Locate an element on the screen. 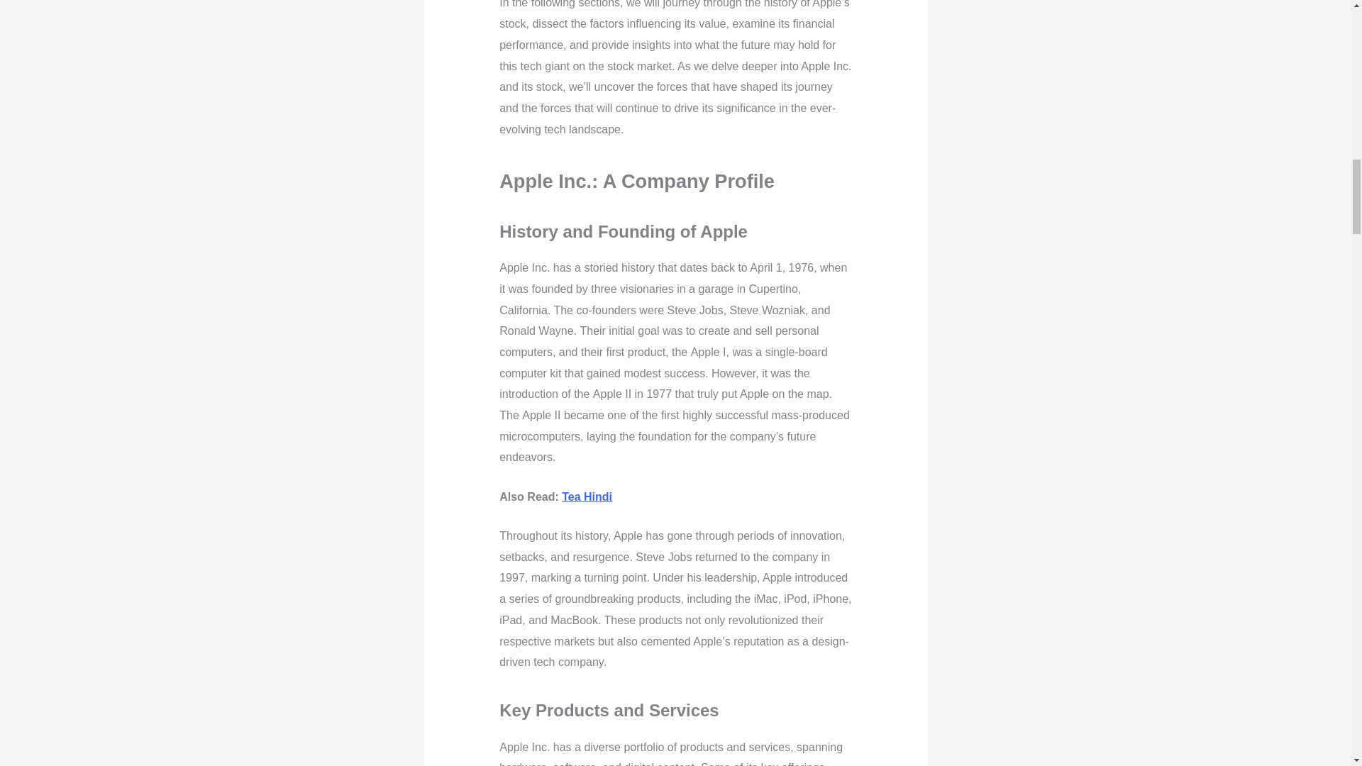 The height and width of the screenshot is (766, 1362). Tea Hindi is located at coordinates (586, 496).